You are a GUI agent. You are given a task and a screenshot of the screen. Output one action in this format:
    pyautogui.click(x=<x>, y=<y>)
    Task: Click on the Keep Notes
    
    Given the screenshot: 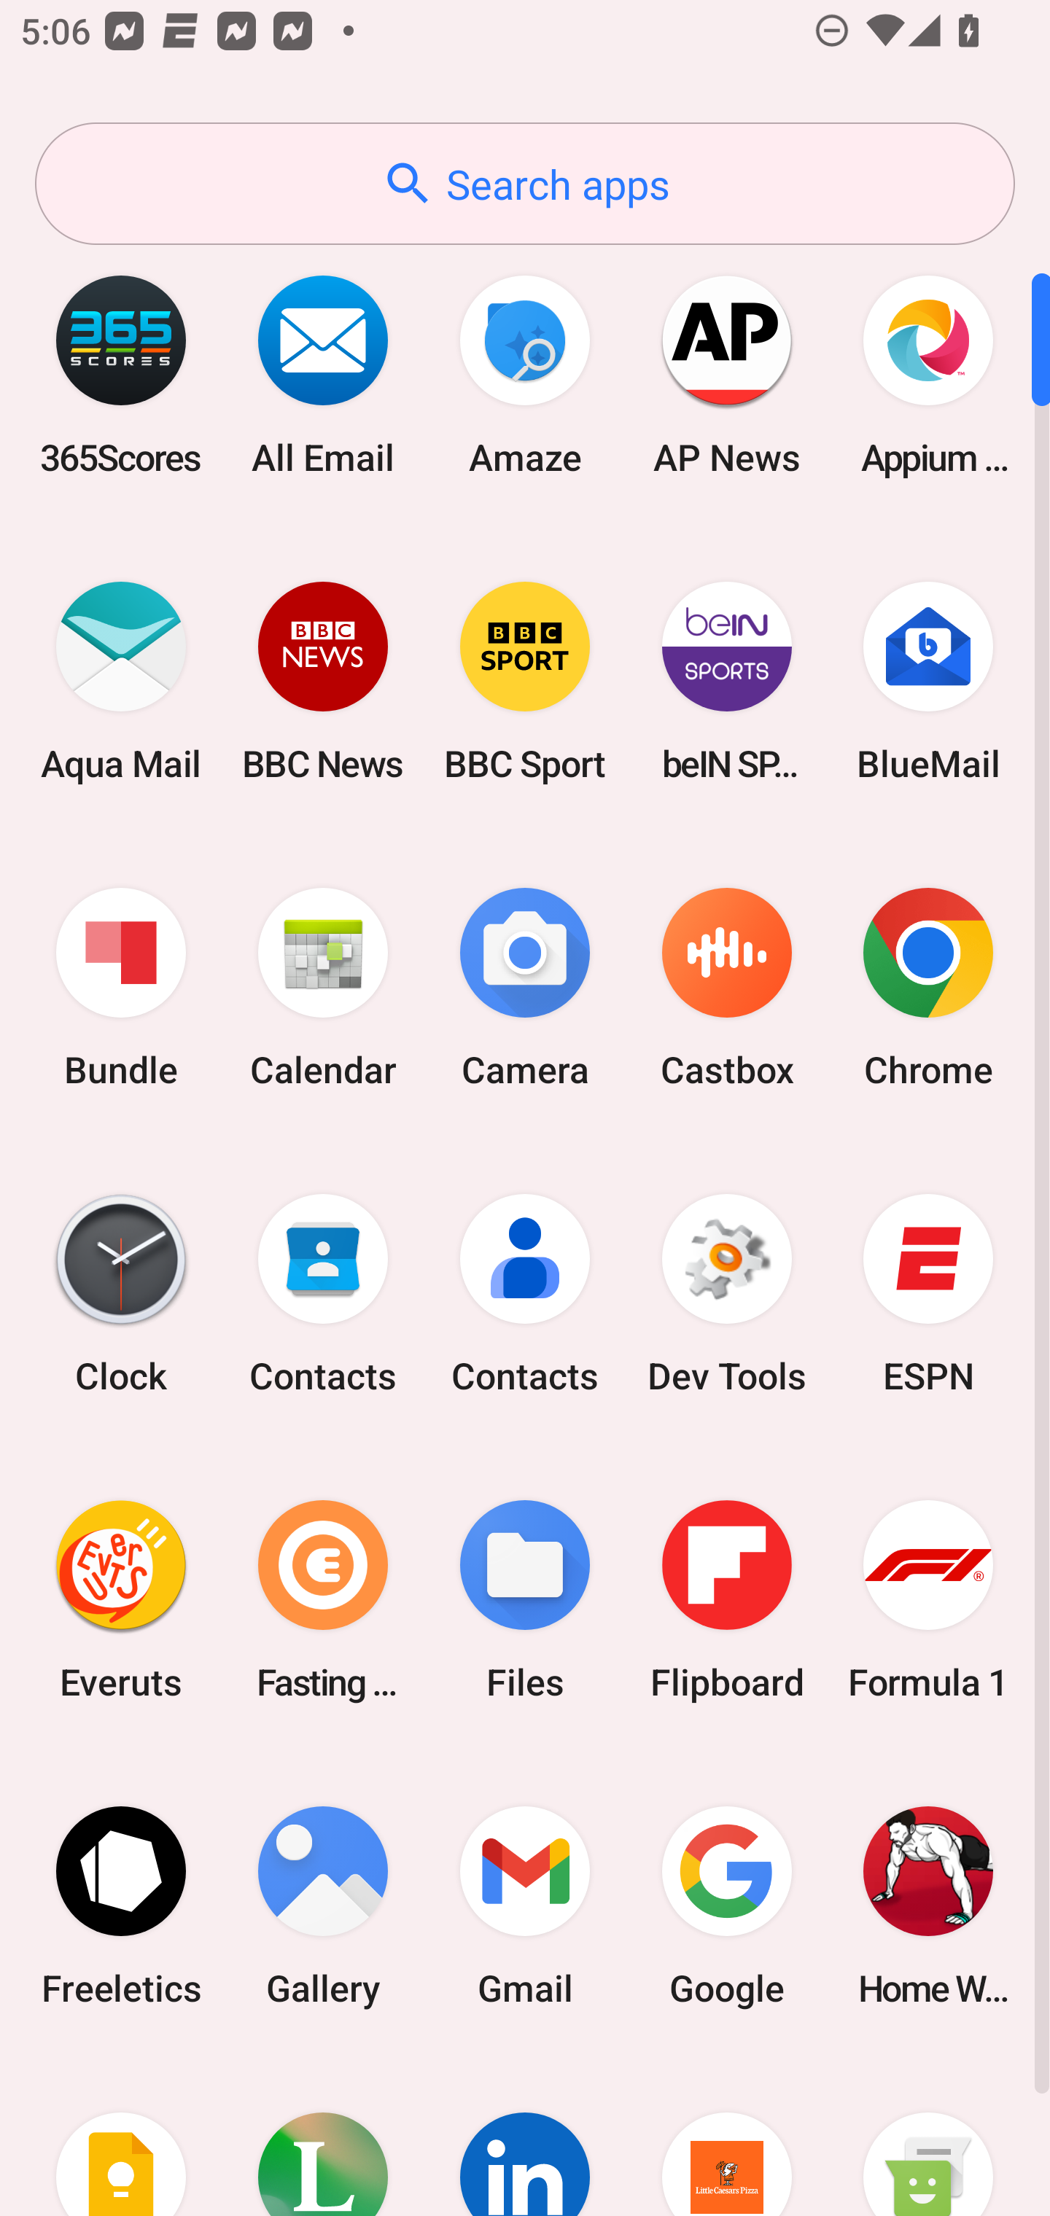 What is the action you would take?
    pyautogui.click(x=121, y=2137)
    